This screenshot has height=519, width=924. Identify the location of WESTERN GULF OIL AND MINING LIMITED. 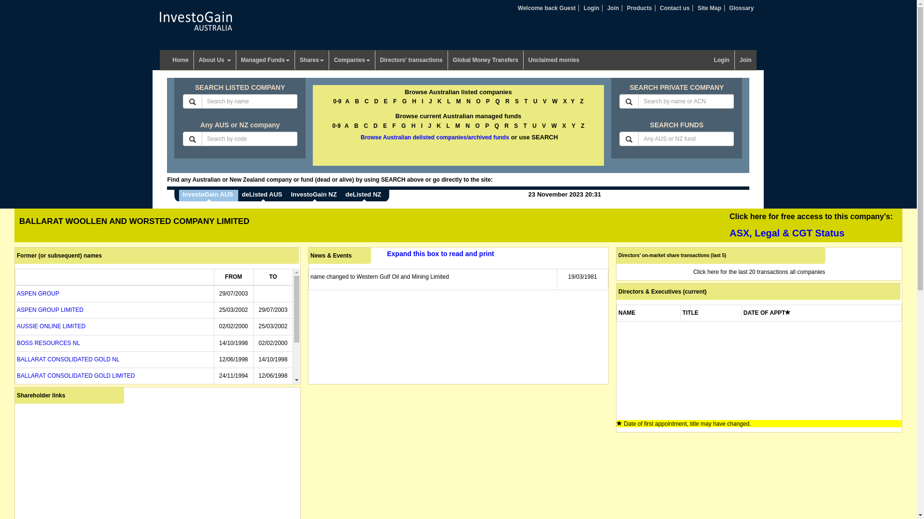
(75, 408).